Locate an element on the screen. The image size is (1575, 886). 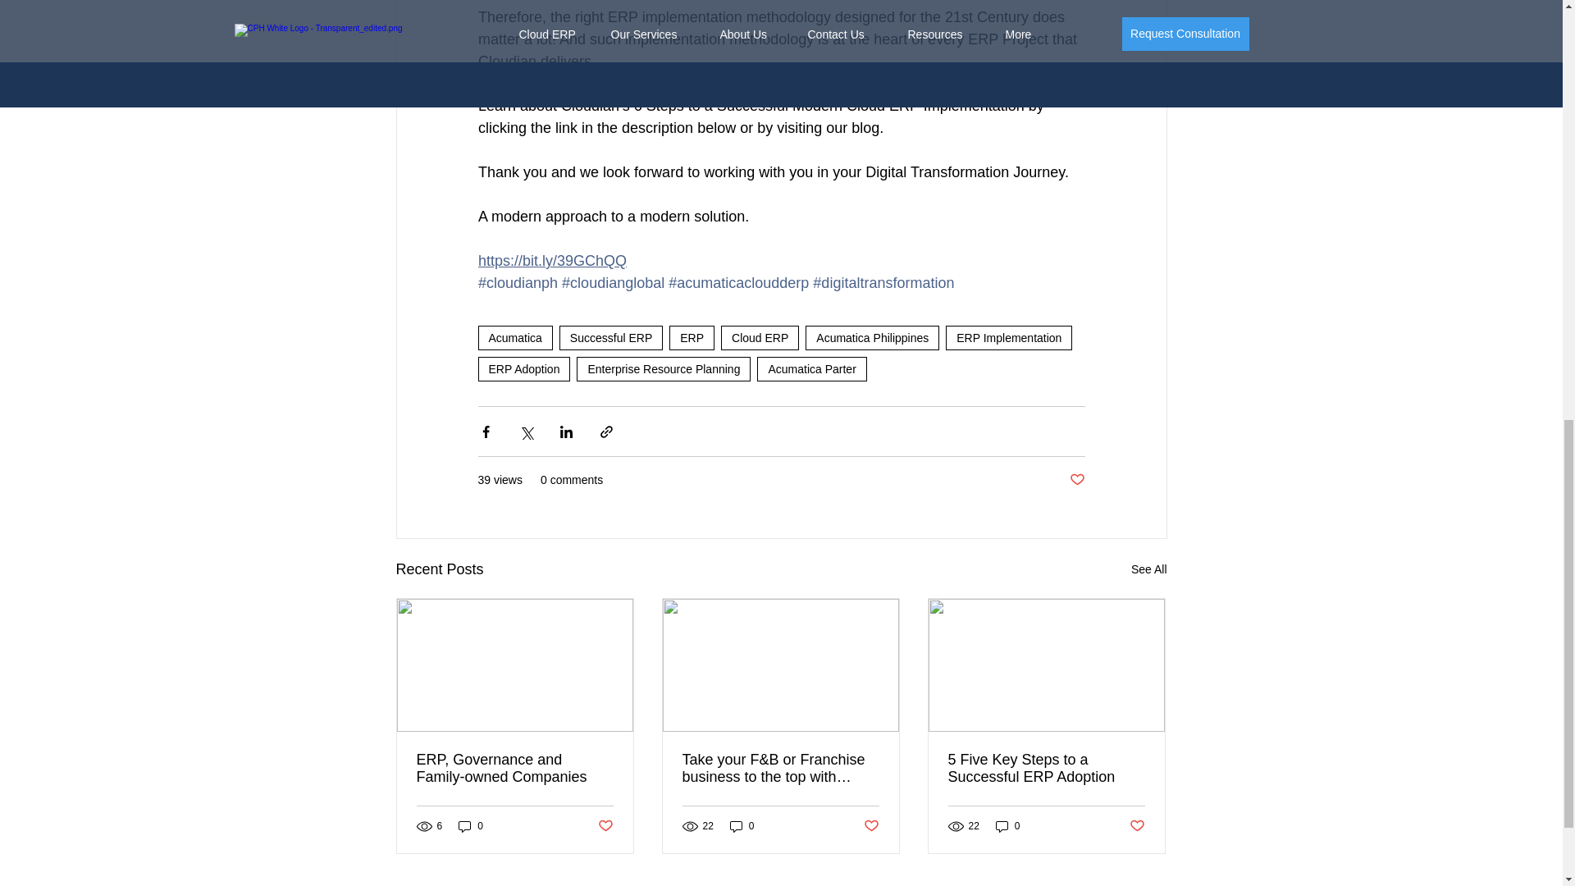
Successful ERP is located at coordinates (610, 338).